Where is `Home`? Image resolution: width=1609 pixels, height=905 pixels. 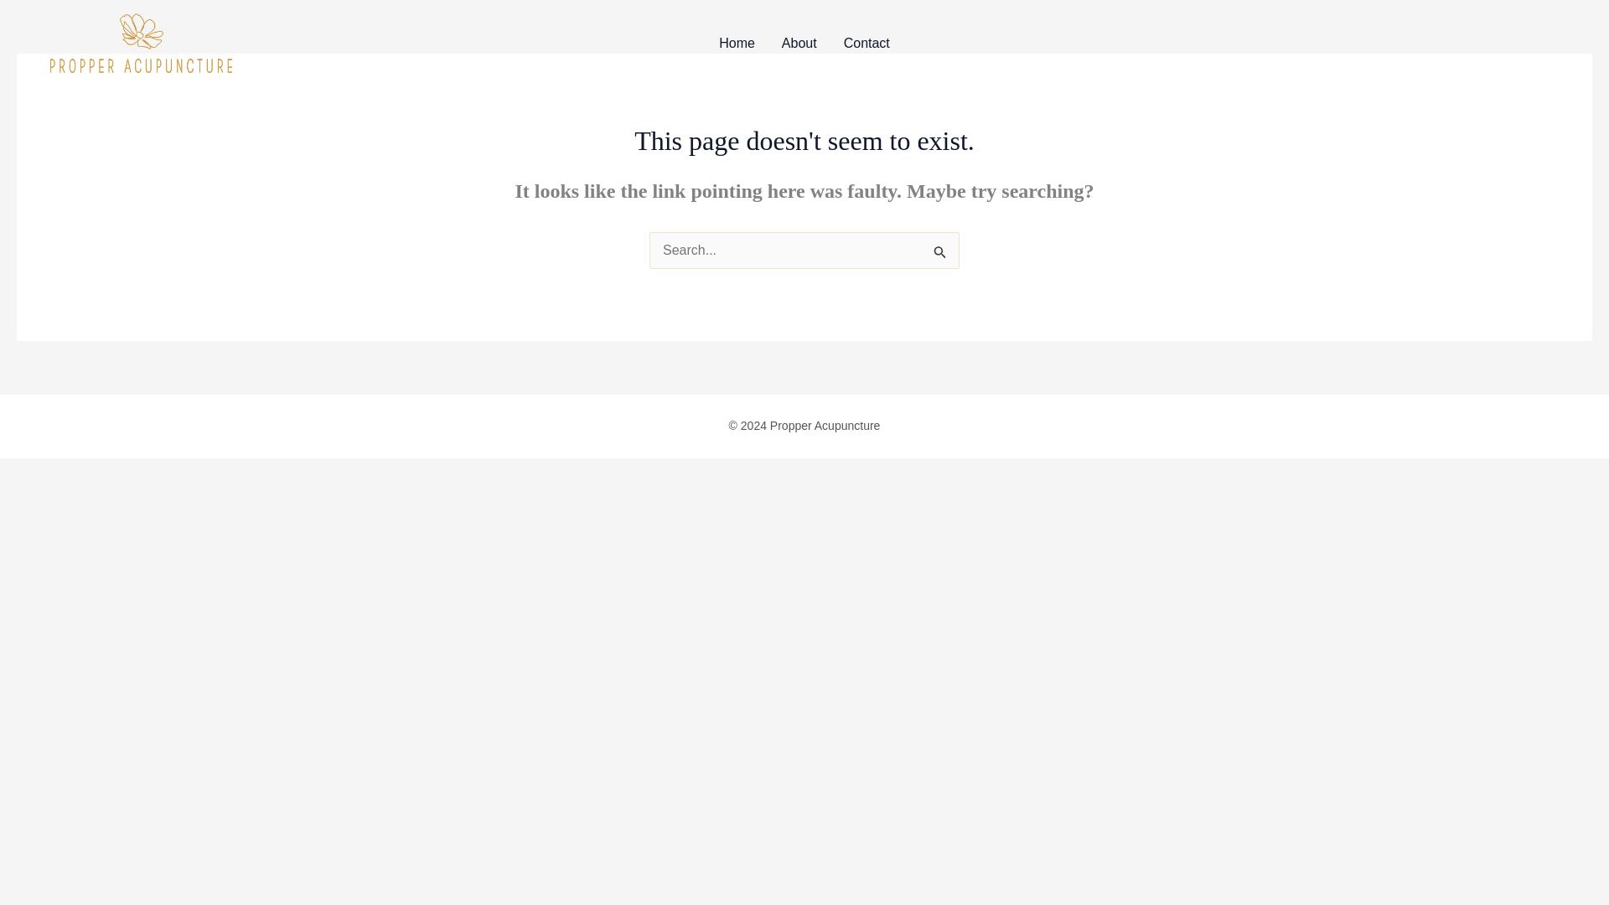 Home is located at coordinates (737, 44).